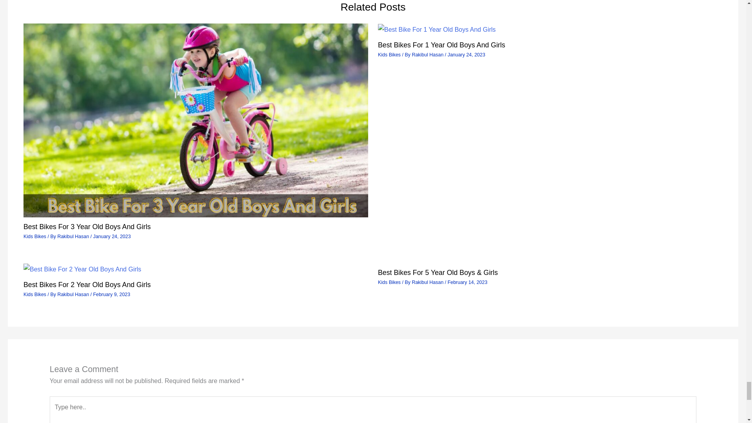  I want to click on View all posts by Rakibul Hasan, so click(74, 295).